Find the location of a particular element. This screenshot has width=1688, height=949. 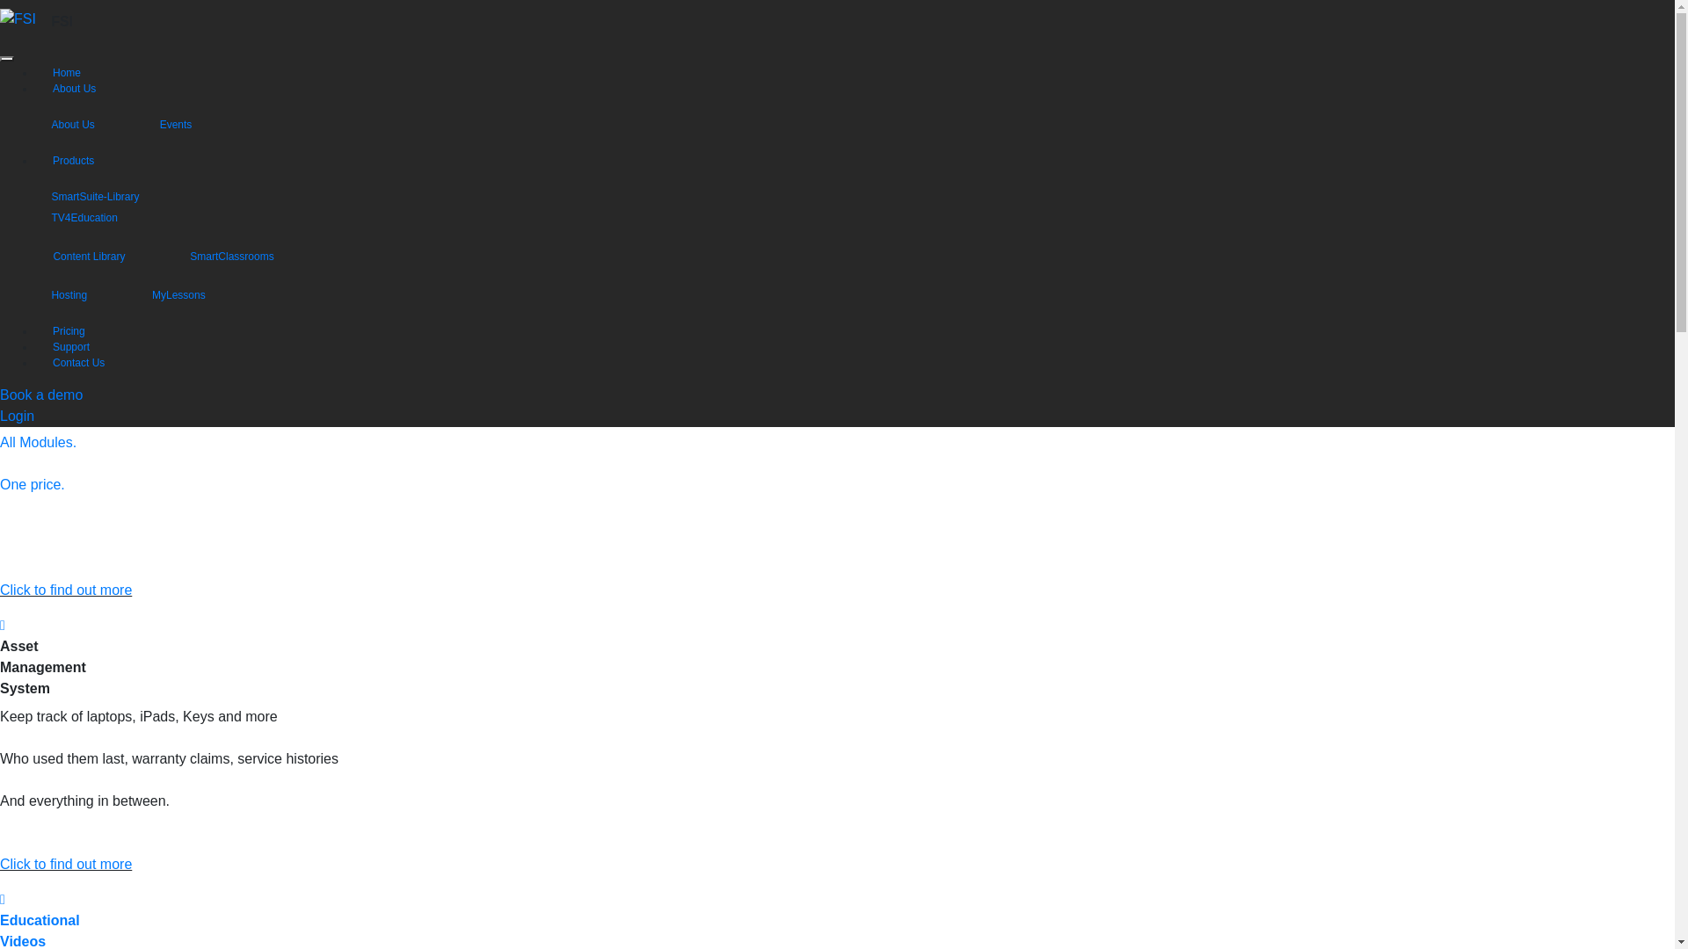

Comprehensive Library Management.  is located at coordinates (120, 400).